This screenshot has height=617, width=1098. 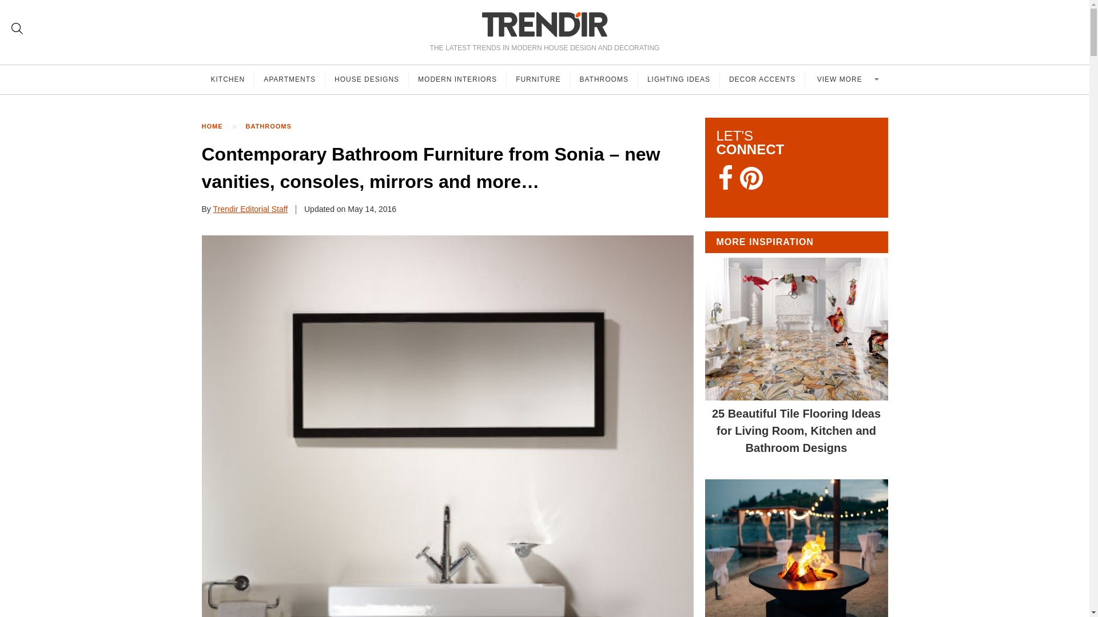 What do you see at coordinates (217, 126) in the screenshot?
I see `Home` at bounding box center [217, 126].